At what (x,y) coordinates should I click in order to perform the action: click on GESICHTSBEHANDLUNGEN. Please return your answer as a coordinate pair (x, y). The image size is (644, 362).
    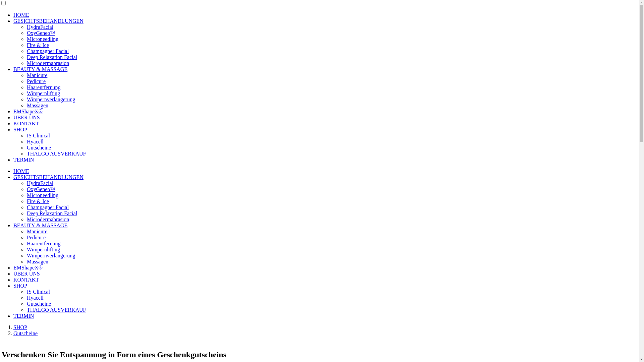
    Looking at the image, I should click on (48, 21).